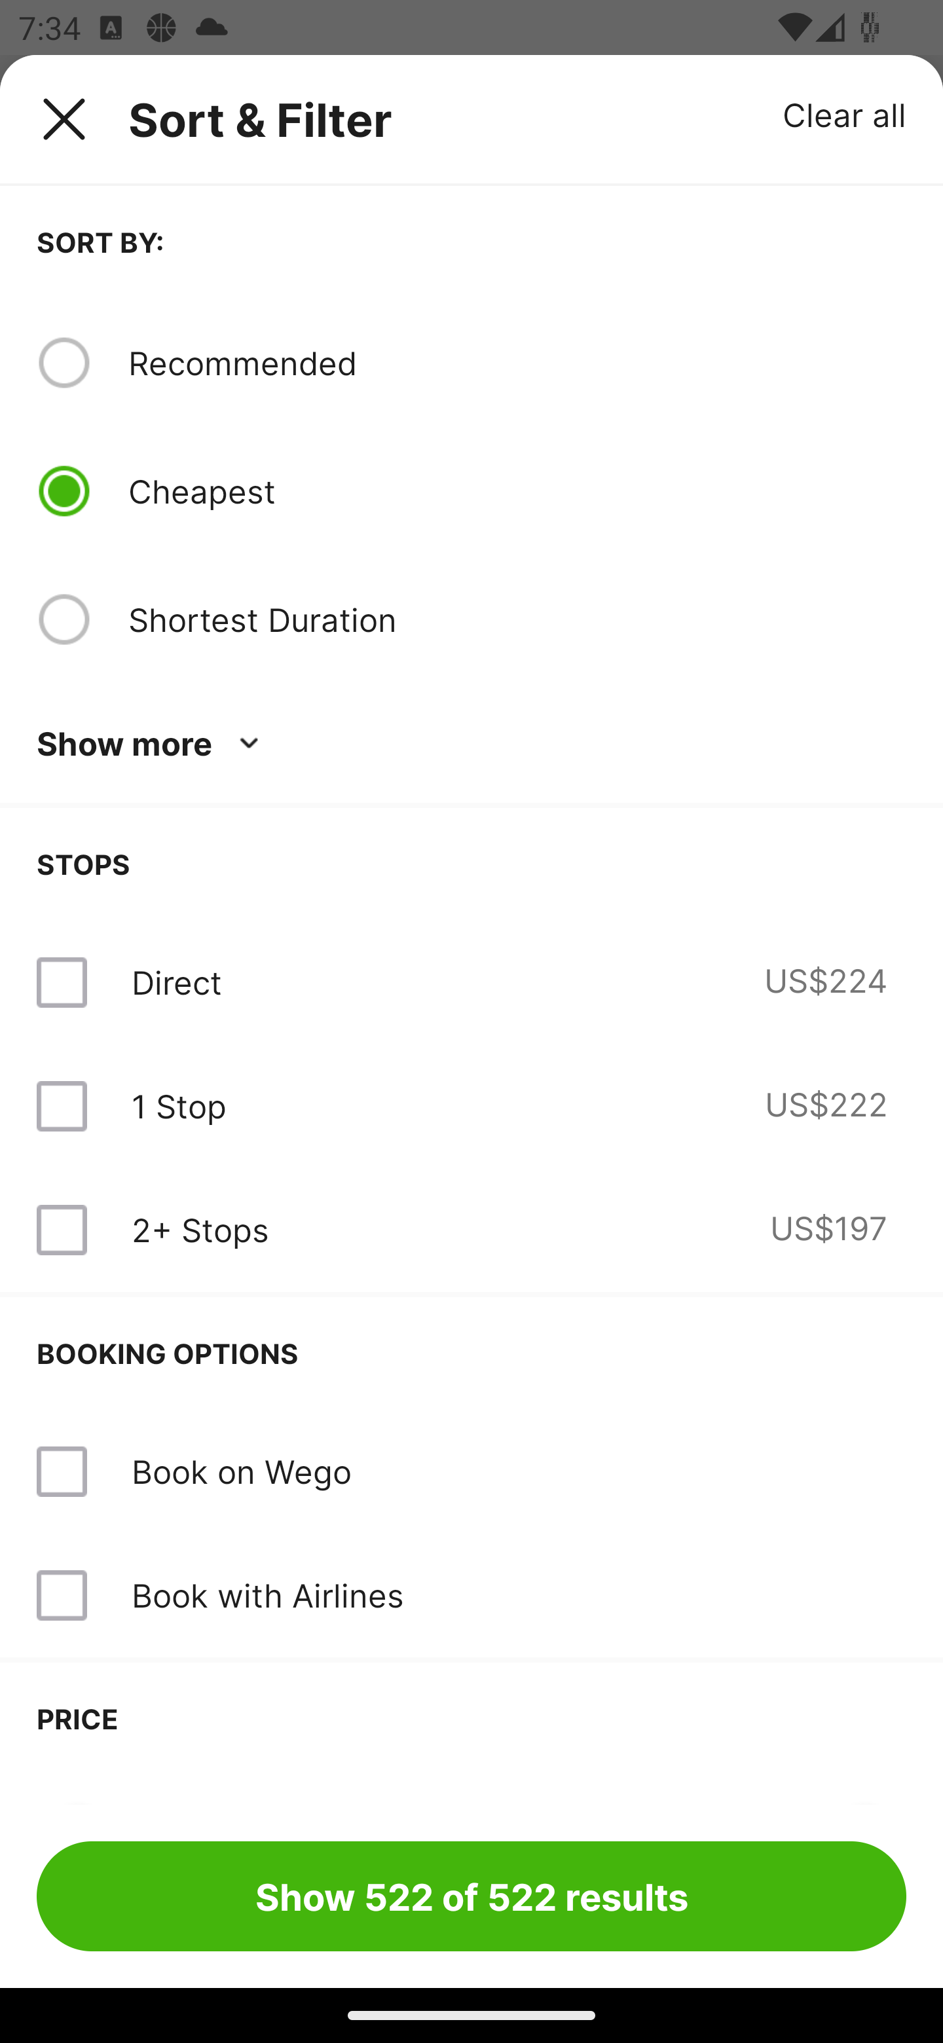 The width and height of the screenshot is (943, 2043). I want to click on Direct US$224, so click(471, 982).